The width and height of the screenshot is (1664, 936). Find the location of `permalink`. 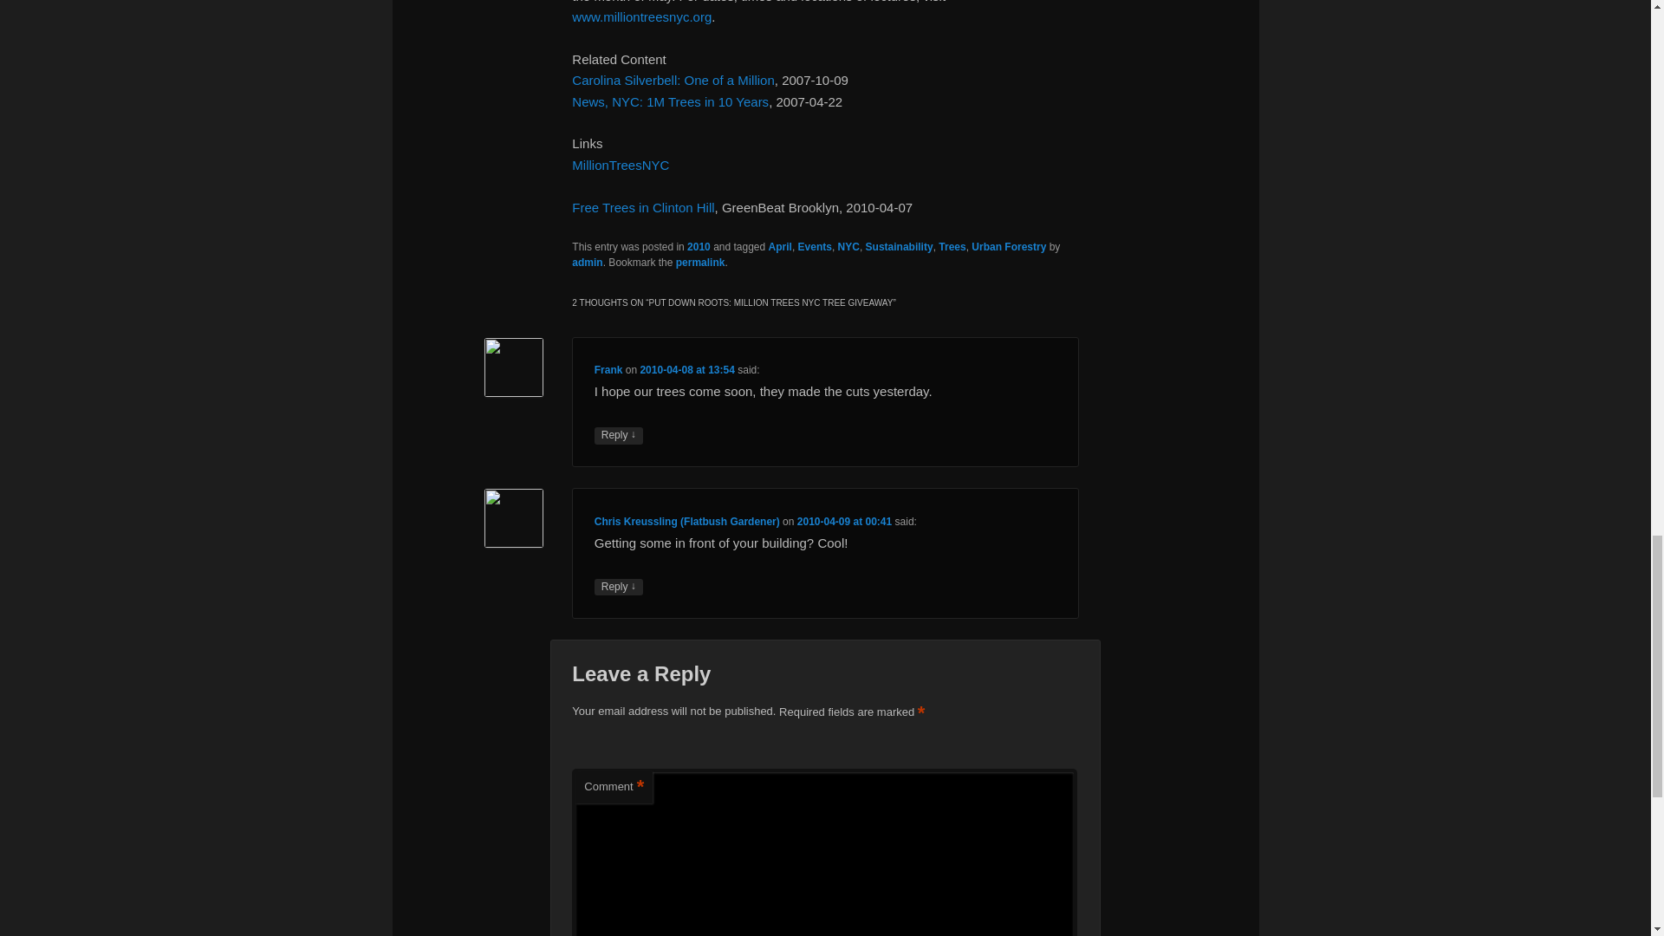

permalink is located at coordinates (700, 262).